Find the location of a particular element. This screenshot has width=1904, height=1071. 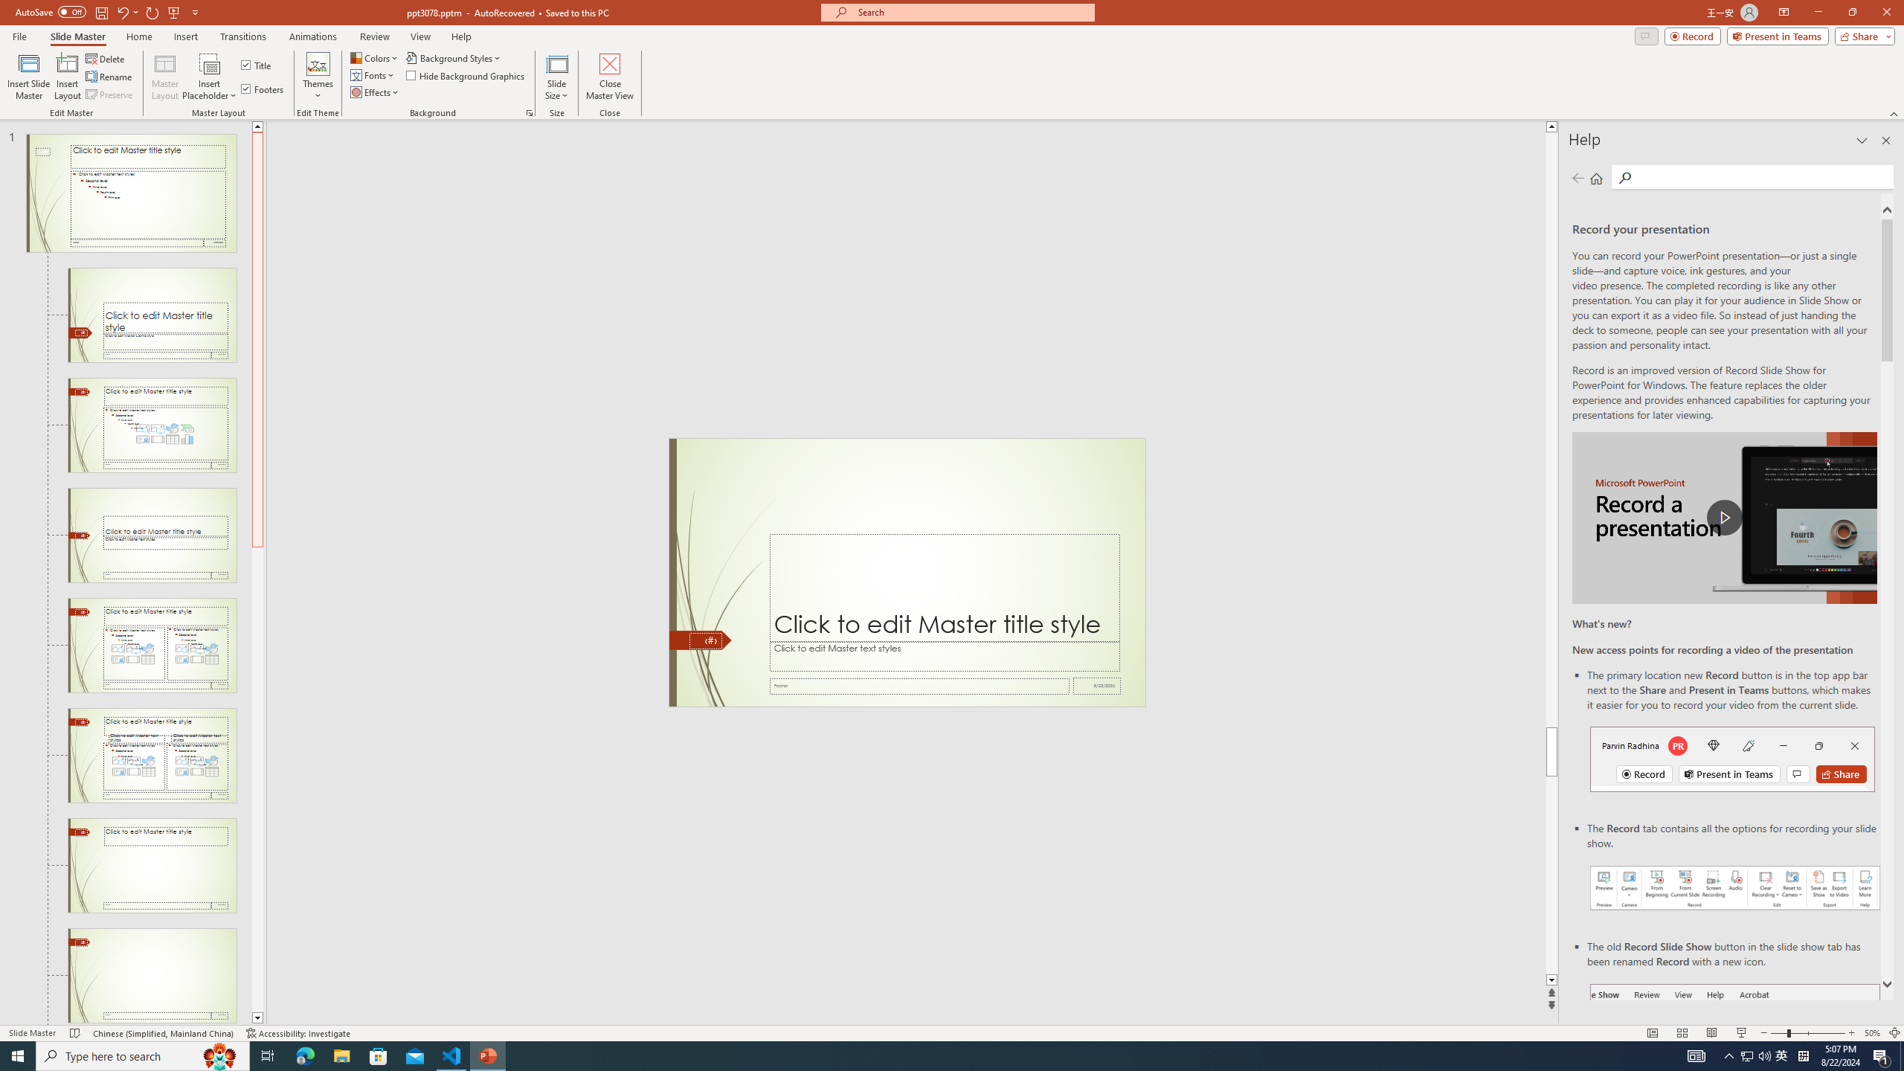

Master Layout... is located at coordinates (165, 77).